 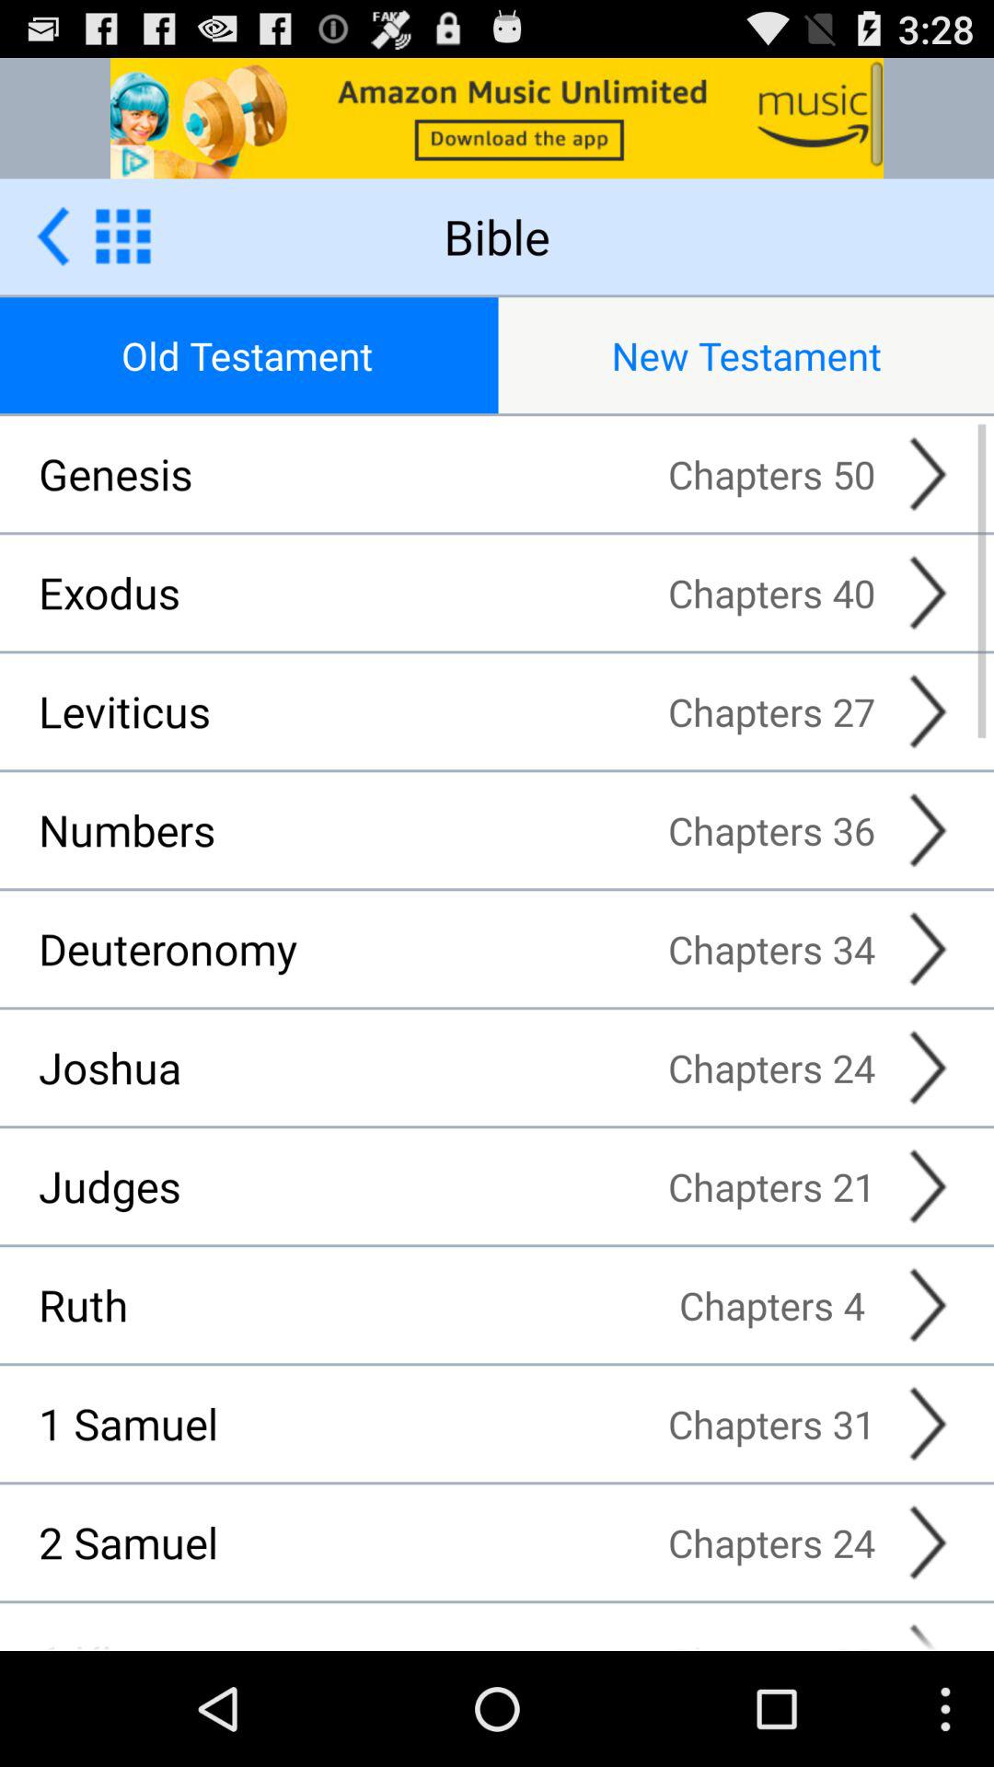 What do you see at coordinates (123, 236) in the screenshot?
I see `open menu tiles` at bounding box center [123, 236].